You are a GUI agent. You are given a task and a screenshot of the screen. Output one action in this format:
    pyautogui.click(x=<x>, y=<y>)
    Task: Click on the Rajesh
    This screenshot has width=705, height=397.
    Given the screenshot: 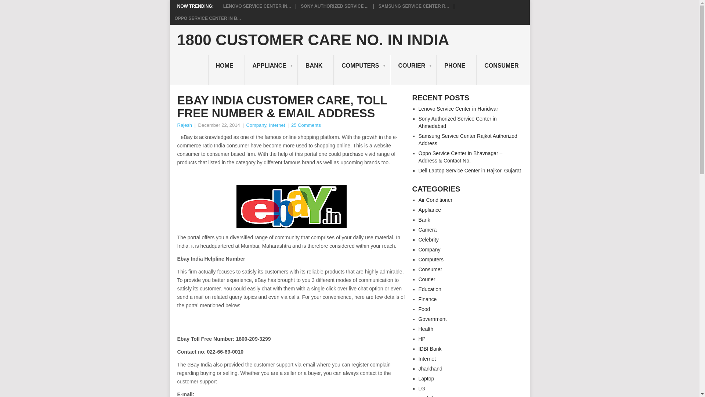 What is the action you would take?
    pyautogui.click(x=184, y=125)
    